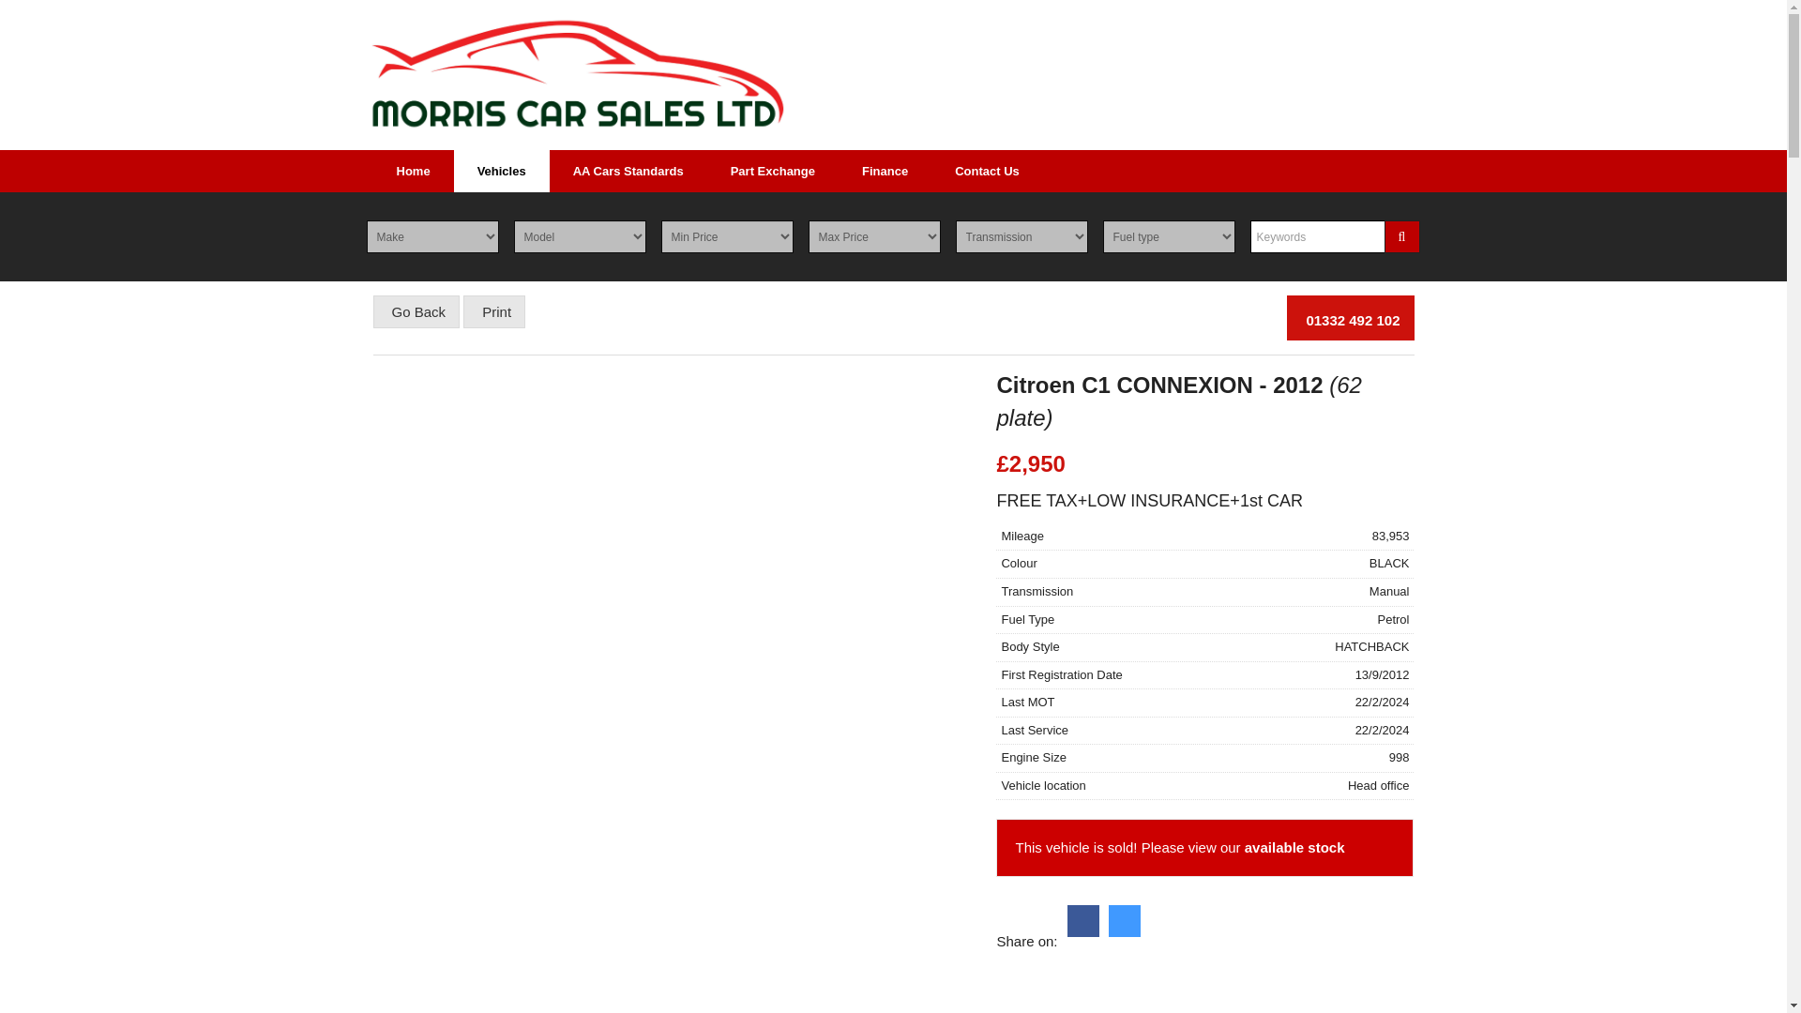 This screenshot has width=1801, height=1013. What do you see at coordinates (413, 171) in the screenshot?
I see `Home` at bounding box center [413, 171].